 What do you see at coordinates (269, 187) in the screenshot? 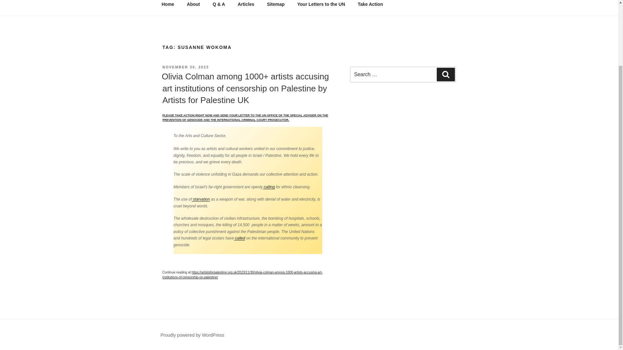
I see ` calling` at bounding box center [269, 187].